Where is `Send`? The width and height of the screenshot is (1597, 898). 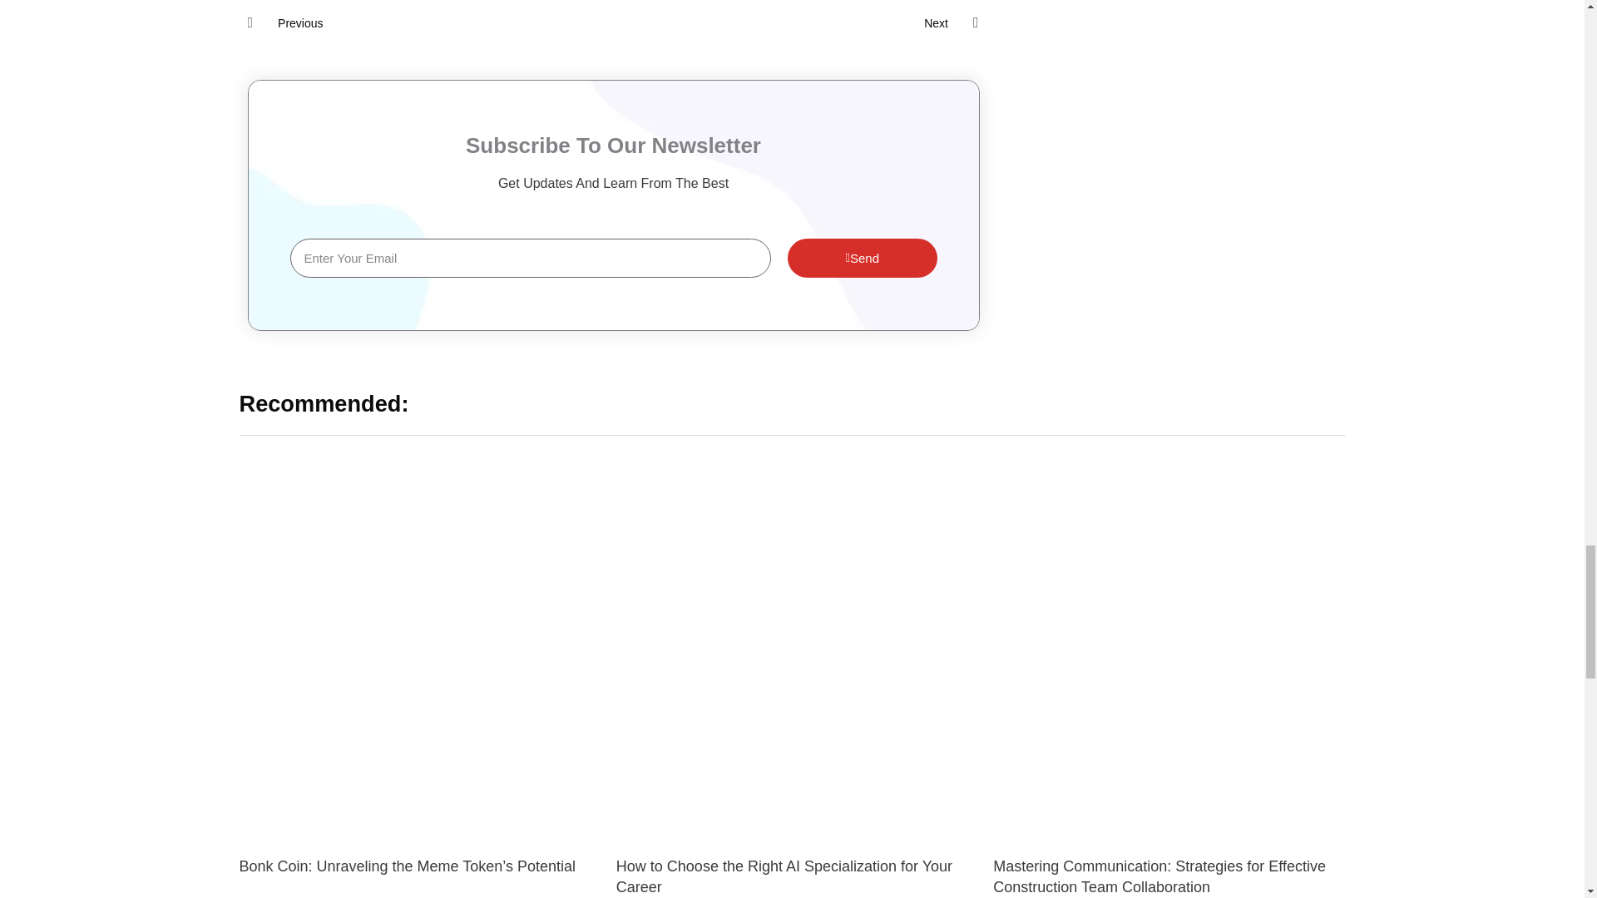
Send is located at coordinates (795, 23).